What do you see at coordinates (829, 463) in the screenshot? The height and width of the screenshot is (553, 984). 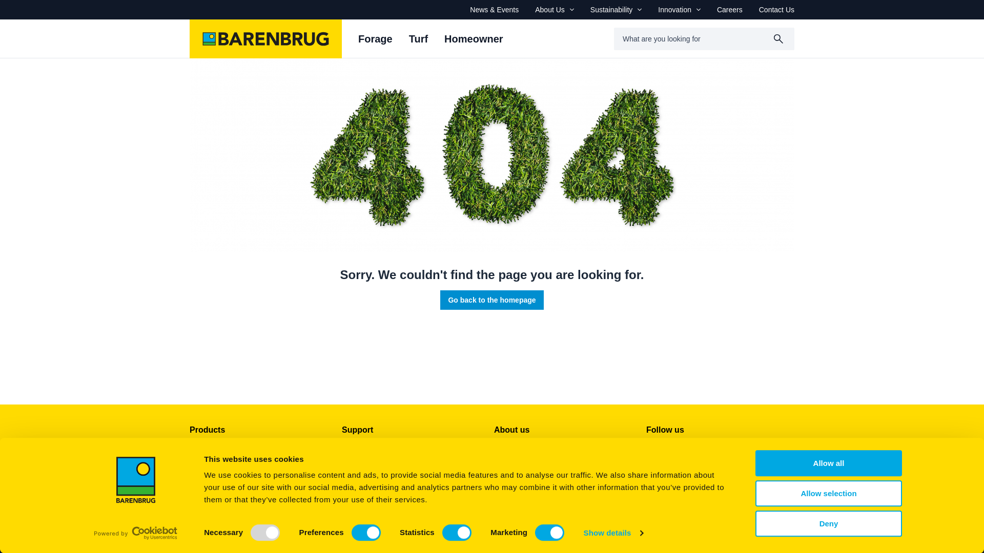 I see `Allow all` at bounding box center [829, 463].